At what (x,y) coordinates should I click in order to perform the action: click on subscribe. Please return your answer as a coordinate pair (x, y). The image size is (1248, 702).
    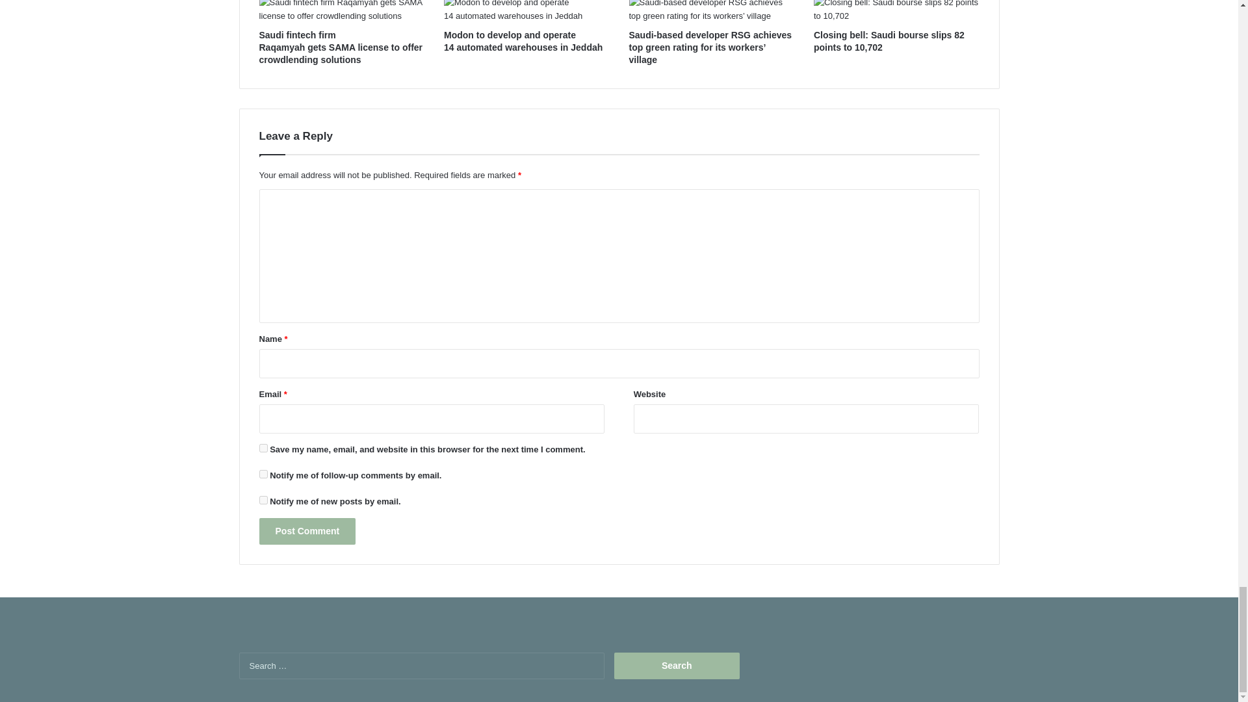
    Looking at the image, I should click on (263, 500).